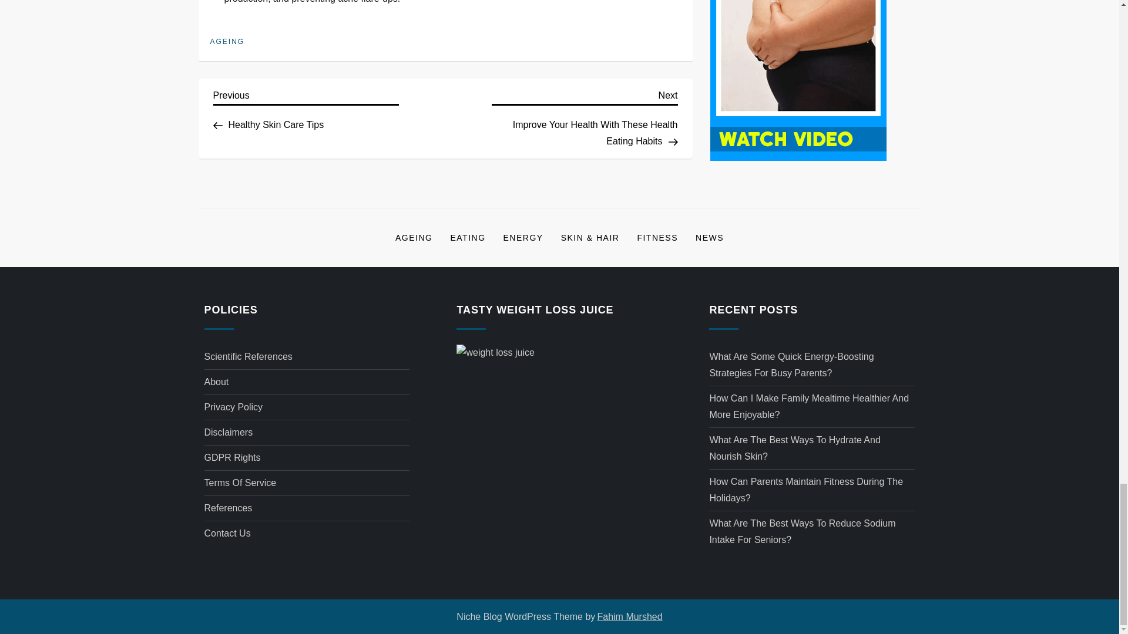 The image size is (1128, 634). What do you see at coordinates (305, 109) in the screenshot?
I see `FITNESS` at bounding box center [305, 109].